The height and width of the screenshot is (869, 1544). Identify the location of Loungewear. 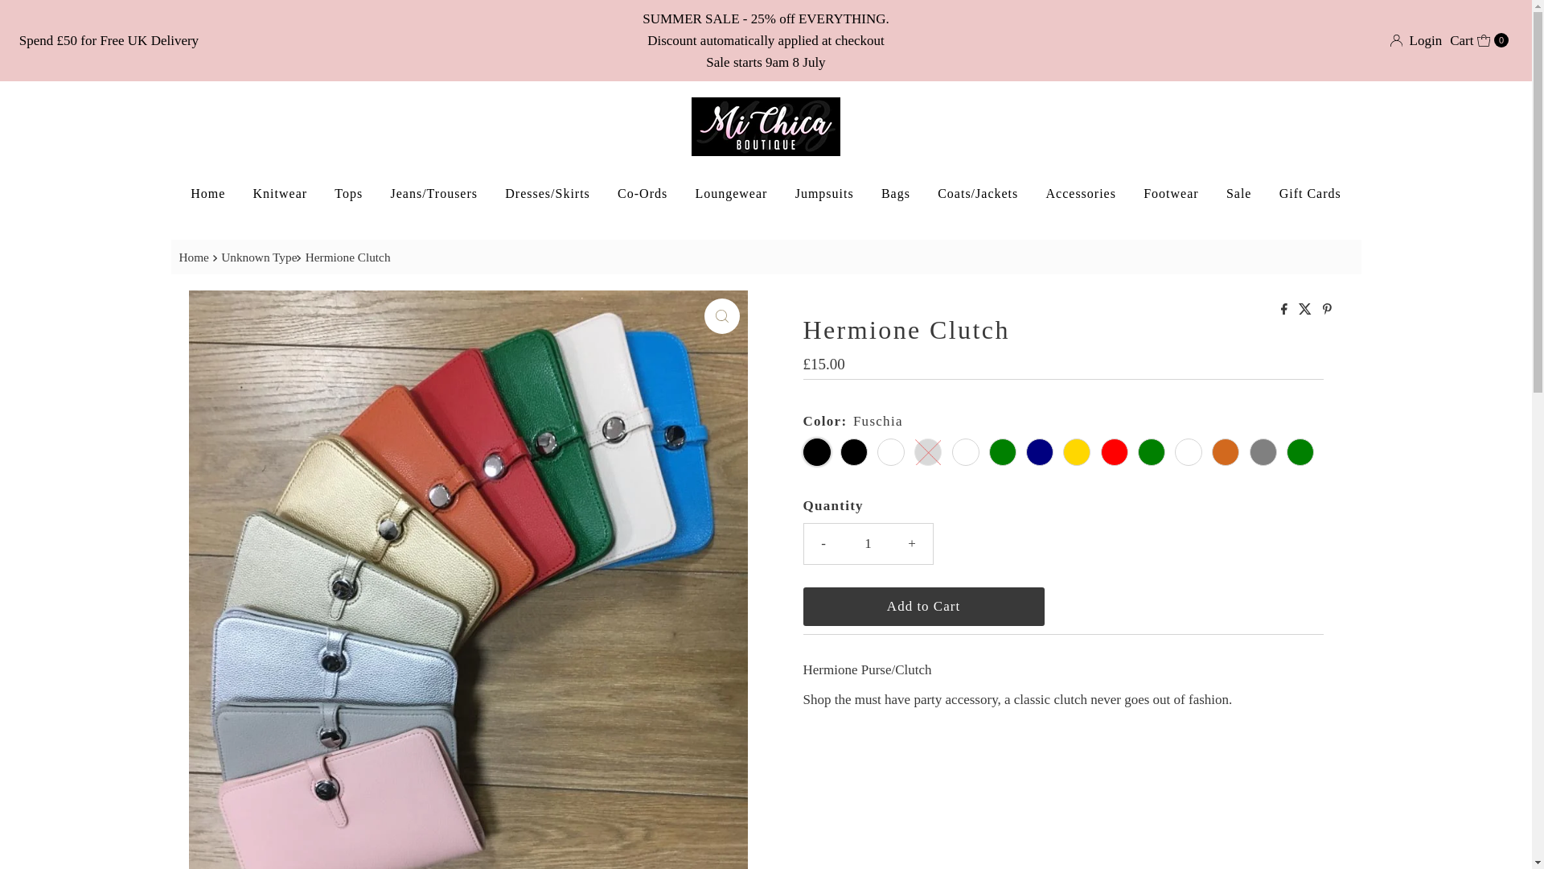
(730, 193).